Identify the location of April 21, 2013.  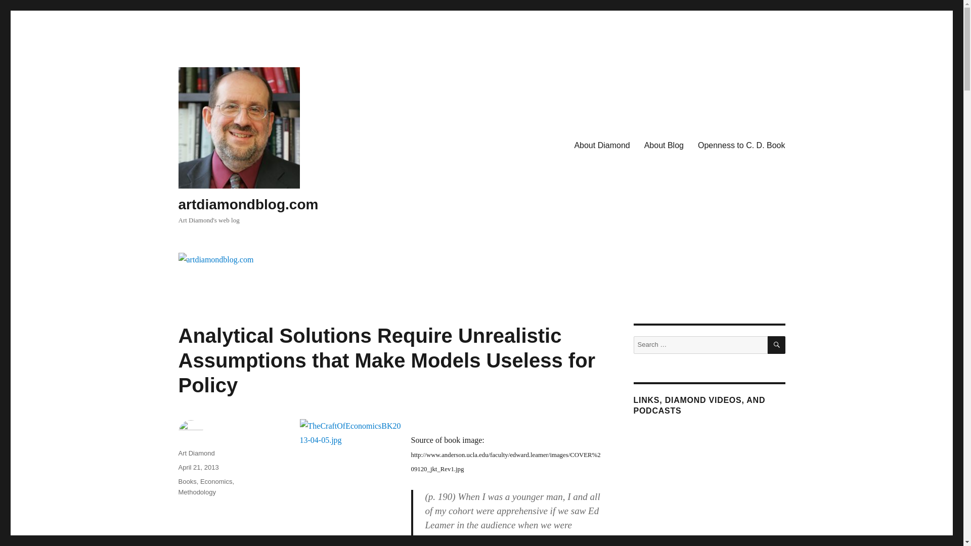
(198, 467).